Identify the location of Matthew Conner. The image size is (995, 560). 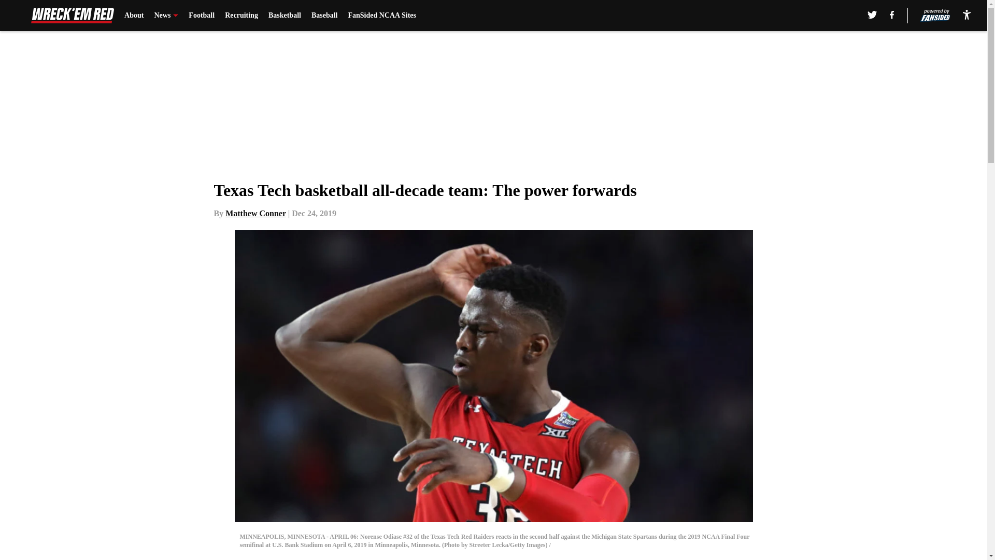
(256, 213).